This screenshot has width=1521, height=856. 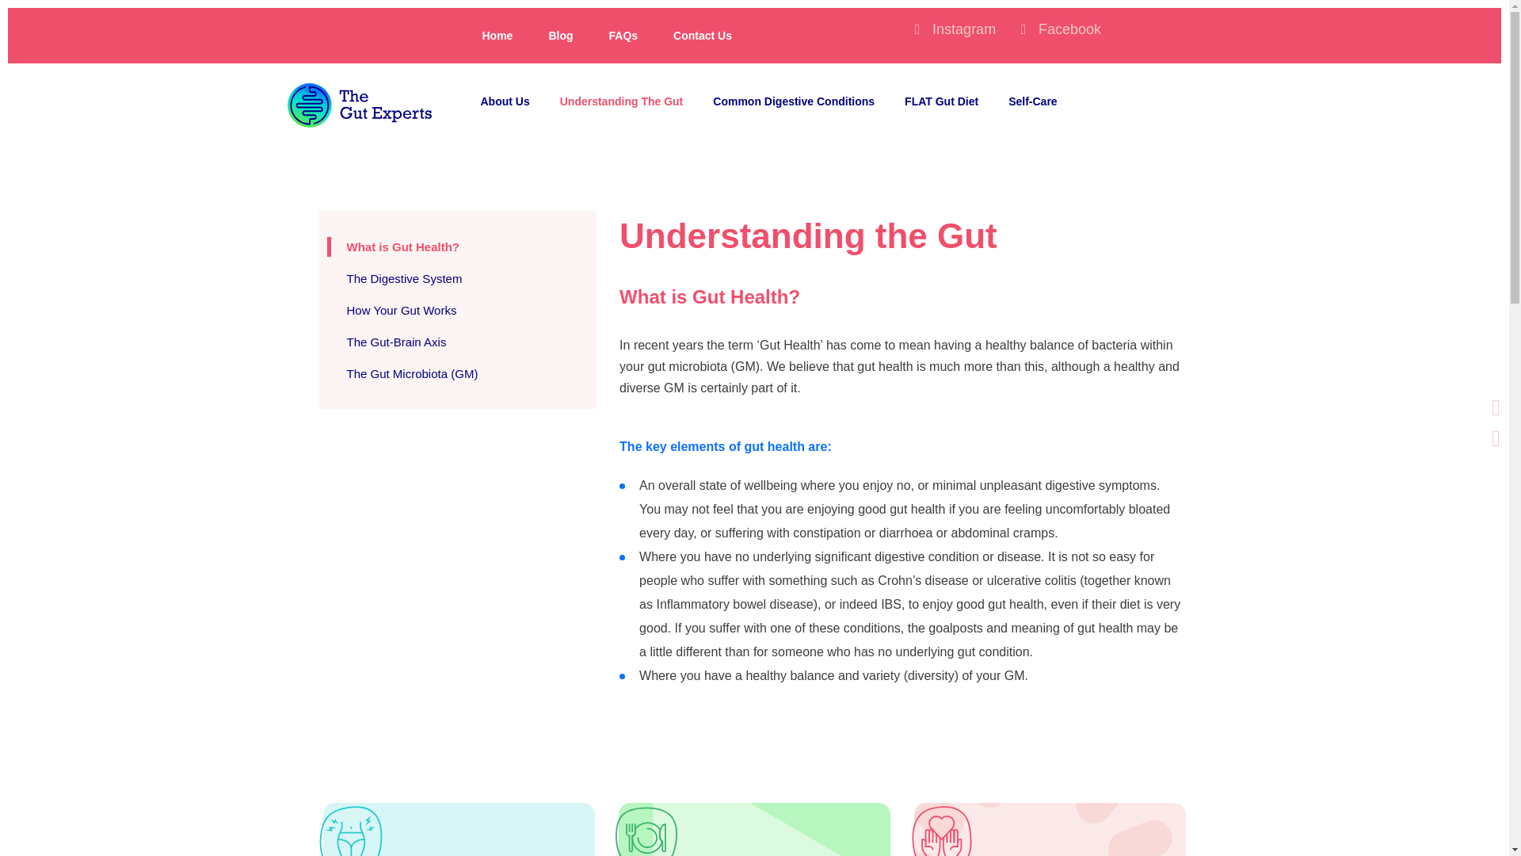 What do you see at coordinates (621, 101) in the screenshot?
I see `Understanding The Gut` at bounding box center [621, 101].